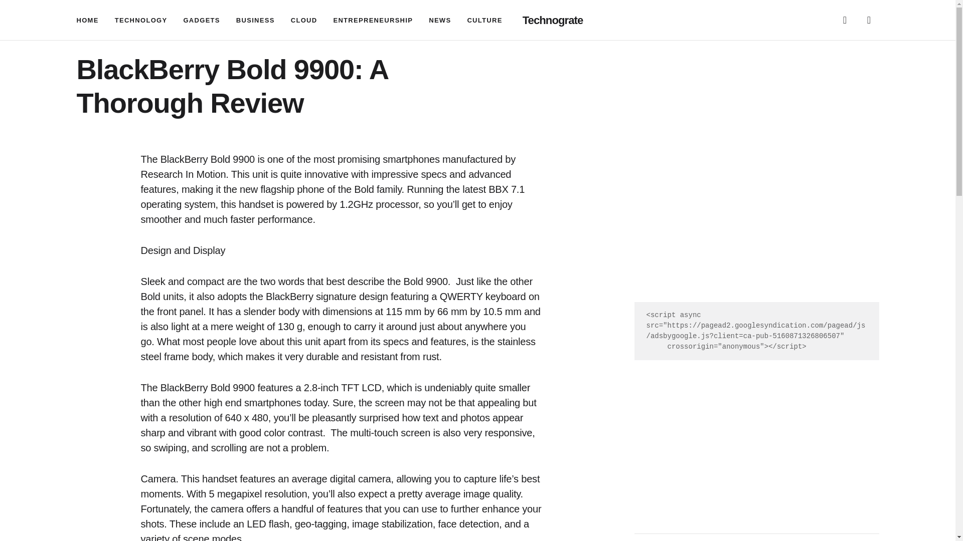 The height and width of the screenshot is (541, 963). What do you see at coordinates (201, 20) in the screenshot?
I see `GADGETS` at bounding box center [201, 20].